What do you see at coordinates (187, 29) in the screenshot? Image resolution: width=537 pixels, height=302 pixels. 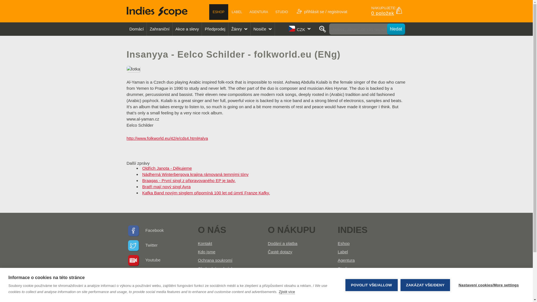 I see `Akce a slevy` at bounding box center [187, 29].